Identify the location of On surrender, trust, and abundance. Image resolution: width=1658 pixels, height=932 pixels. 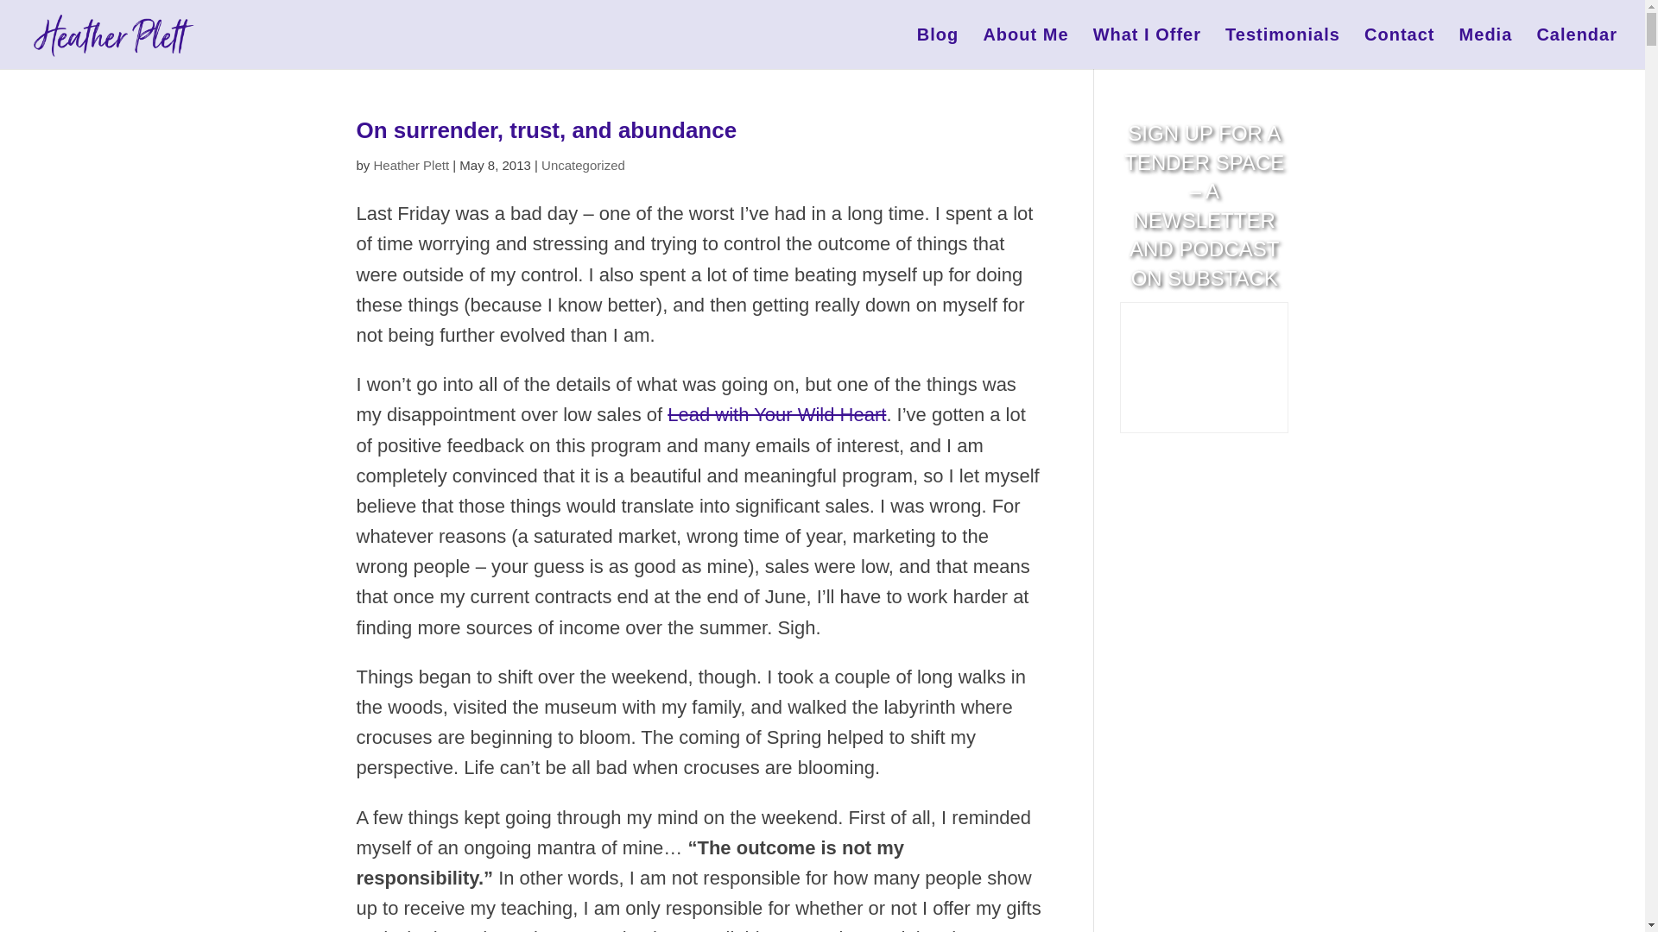
(546, 130).